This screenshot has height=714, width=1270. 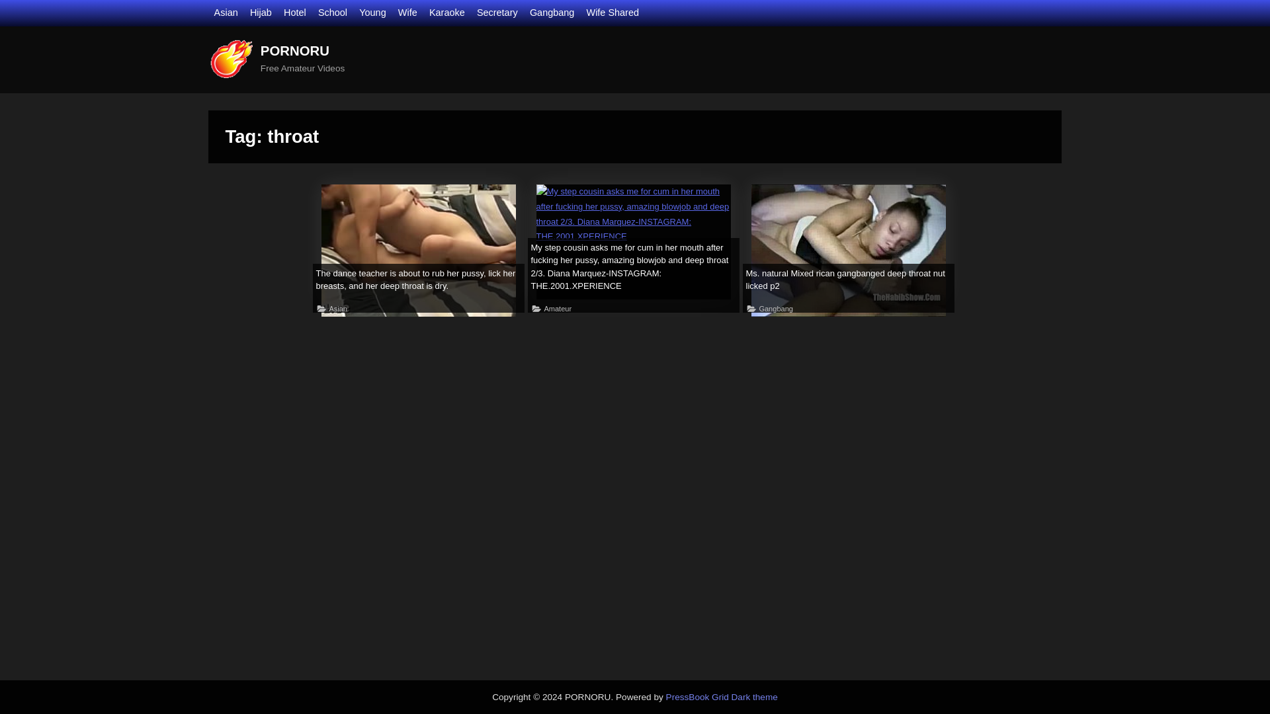 What do you see at coordinates (557, 309) in the screenshot?
I see `Amateur` at bounding box center [557, 309].